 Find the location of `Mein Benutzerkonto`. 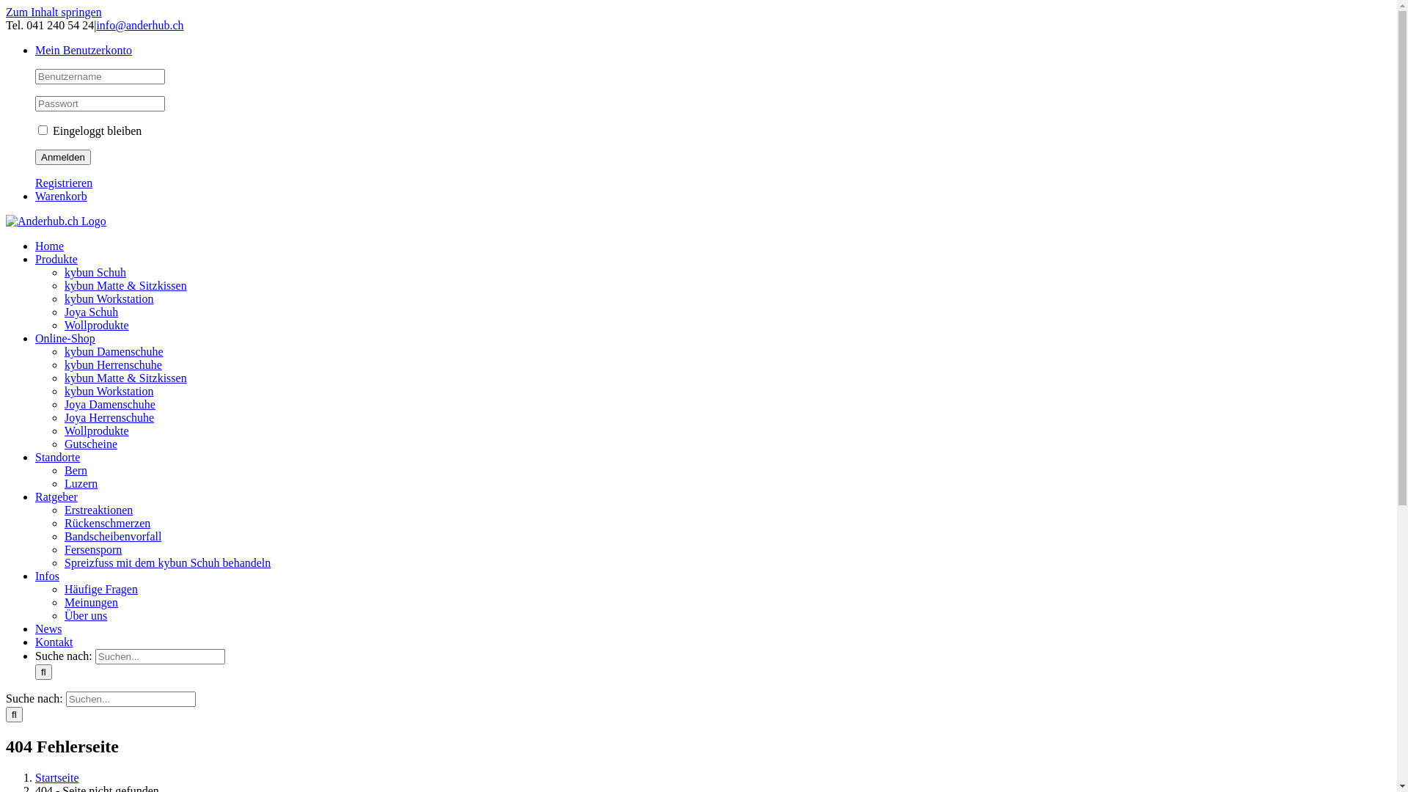

Mein Benutzerkonto is located at coordinates (84, 50).